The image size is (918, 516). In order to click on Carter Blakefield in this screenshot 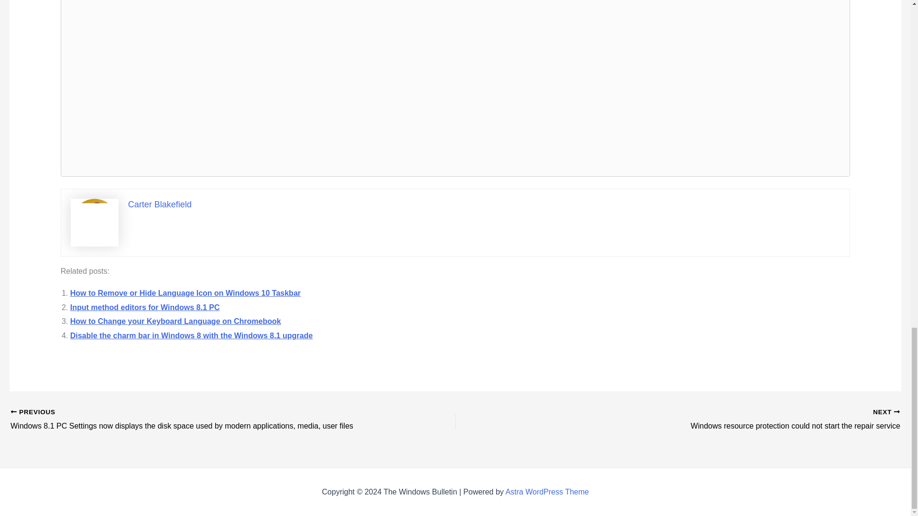, I will do `click(160, 204)`.